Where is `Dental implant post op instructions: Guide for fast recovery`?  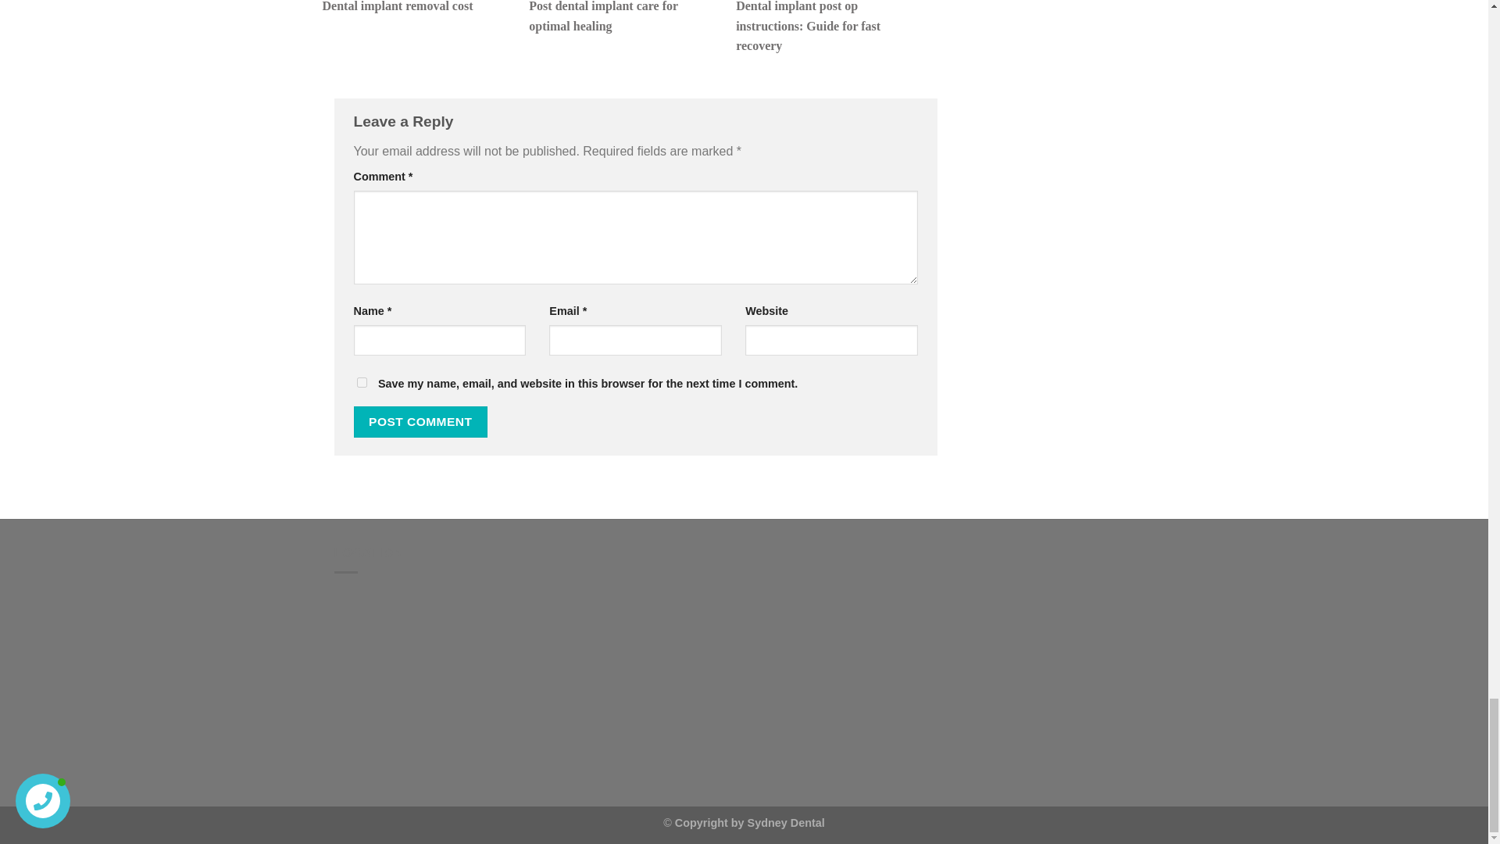 Dental implant post op instructions: Guide for fast recovery is located at coordinates (831, 28).